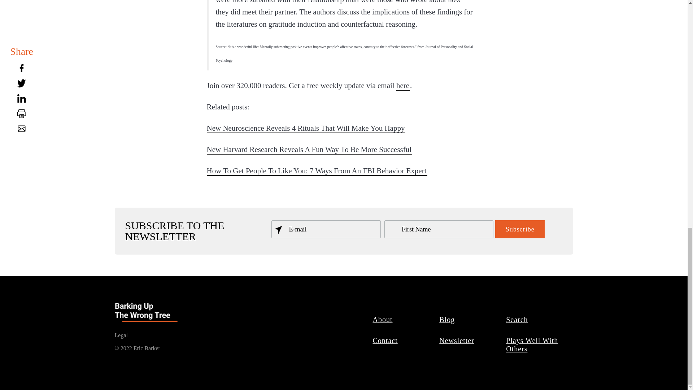 The image size is (693, 390). What do you see at coordinates (520, 229) in the screenshot?
I see `Subscribe` at bounding box center [520, 229].